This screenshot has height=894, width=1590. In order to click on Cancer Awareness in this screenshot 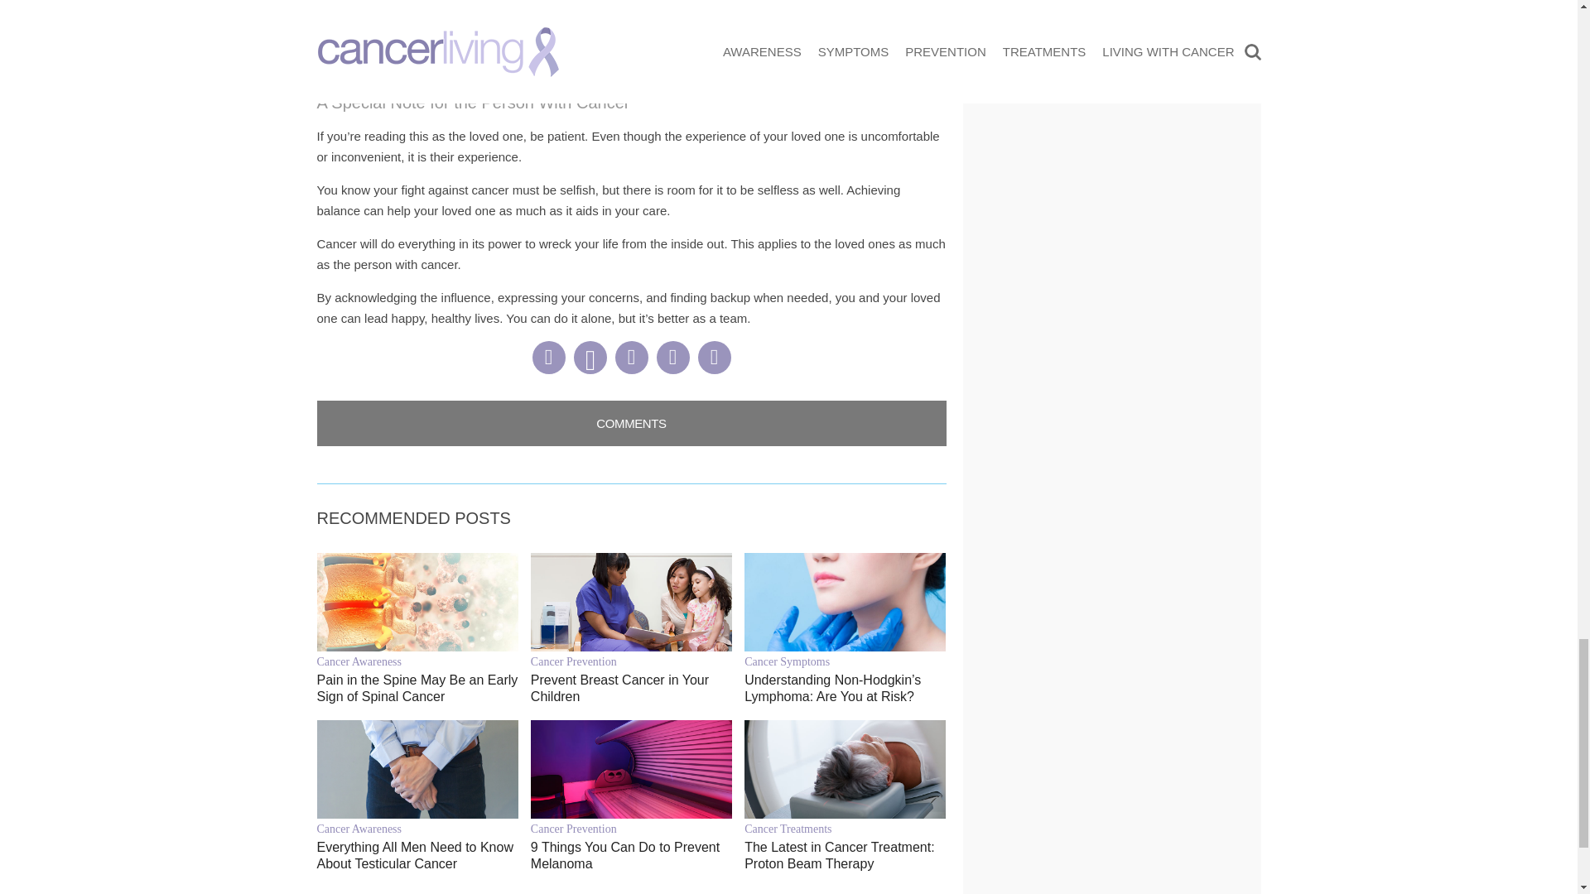, I will do `click(417, 661)`.